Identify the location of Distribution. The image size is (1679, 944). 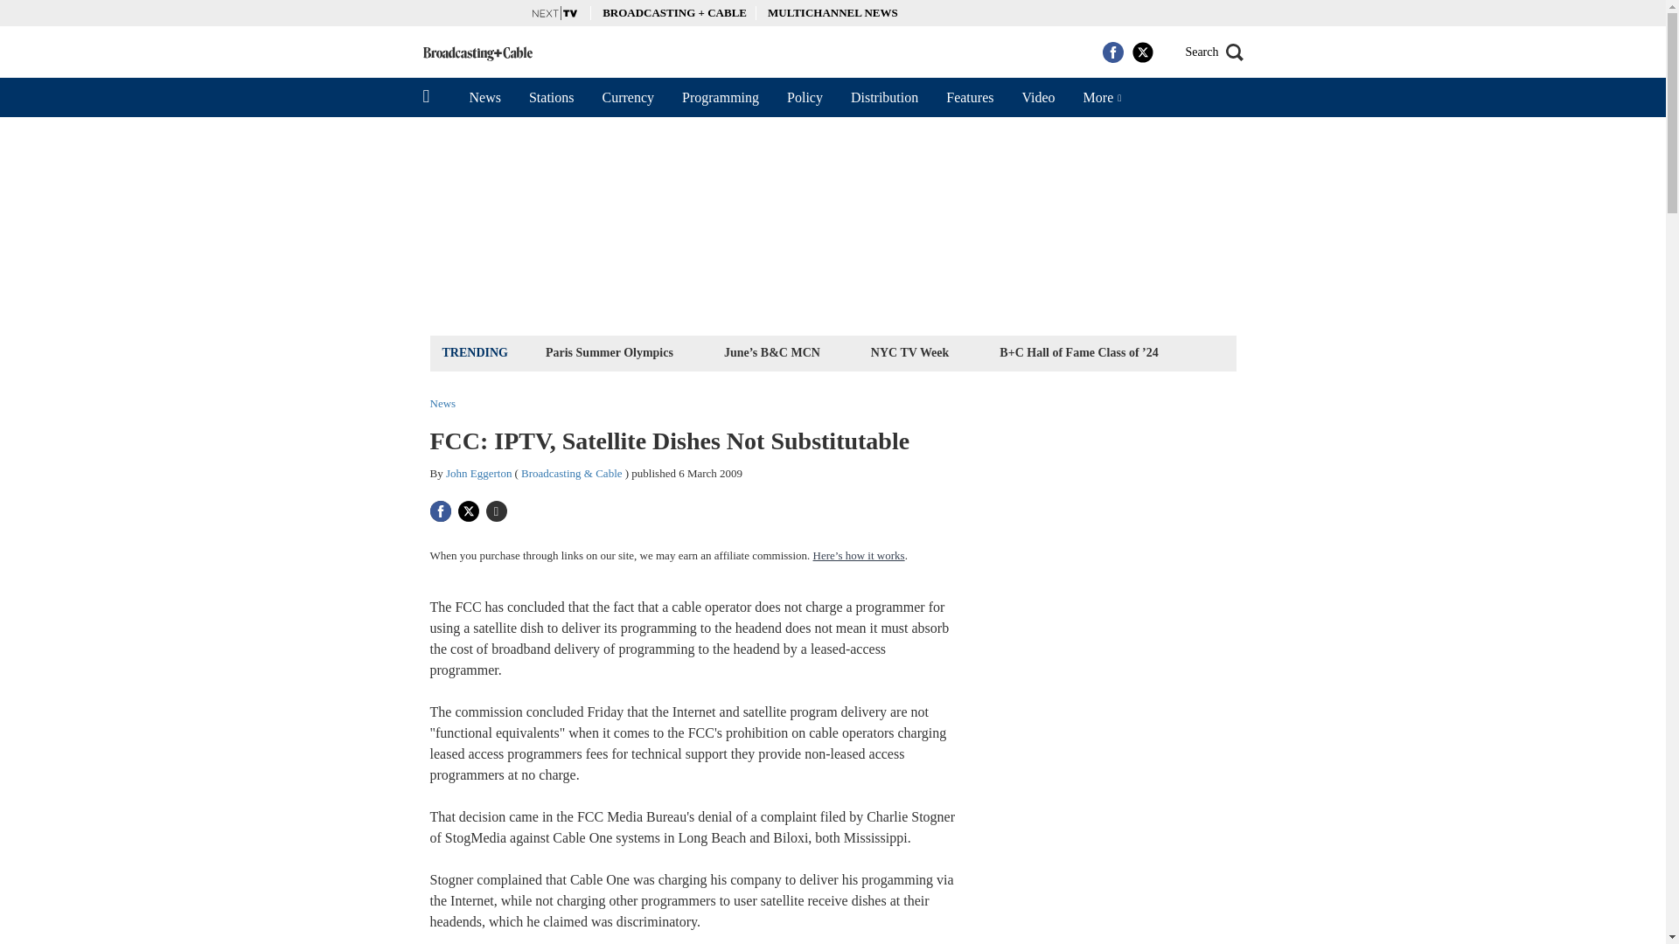
(883, 97).